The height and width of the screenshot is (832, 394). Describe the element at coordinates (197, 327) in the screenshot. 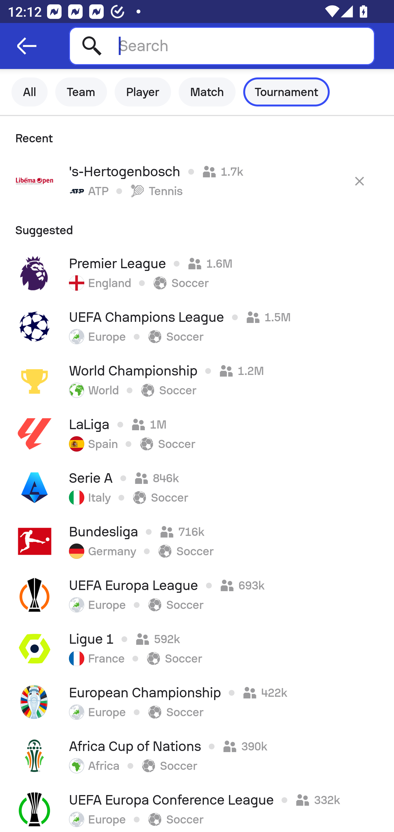

I see `UEFA Champions League 1.5M Europe Soccer` at that location.